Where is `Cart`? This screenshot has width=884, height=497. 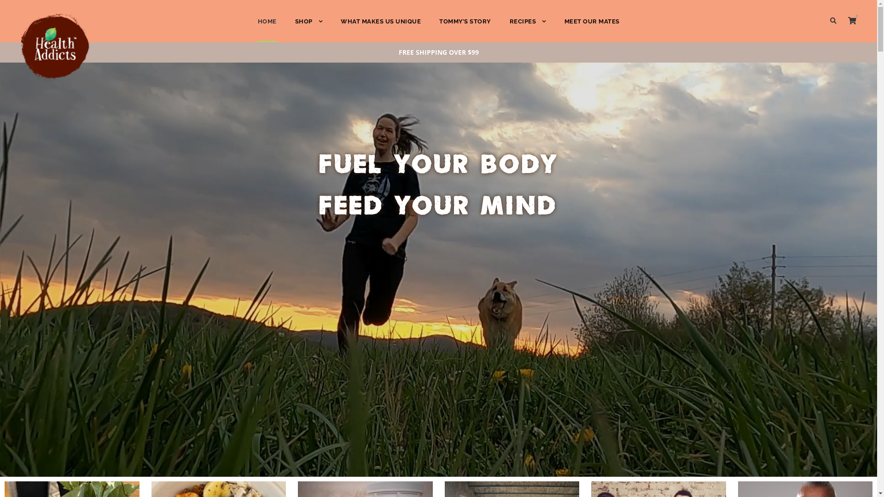
Cart is located at coordinates (332, 361).